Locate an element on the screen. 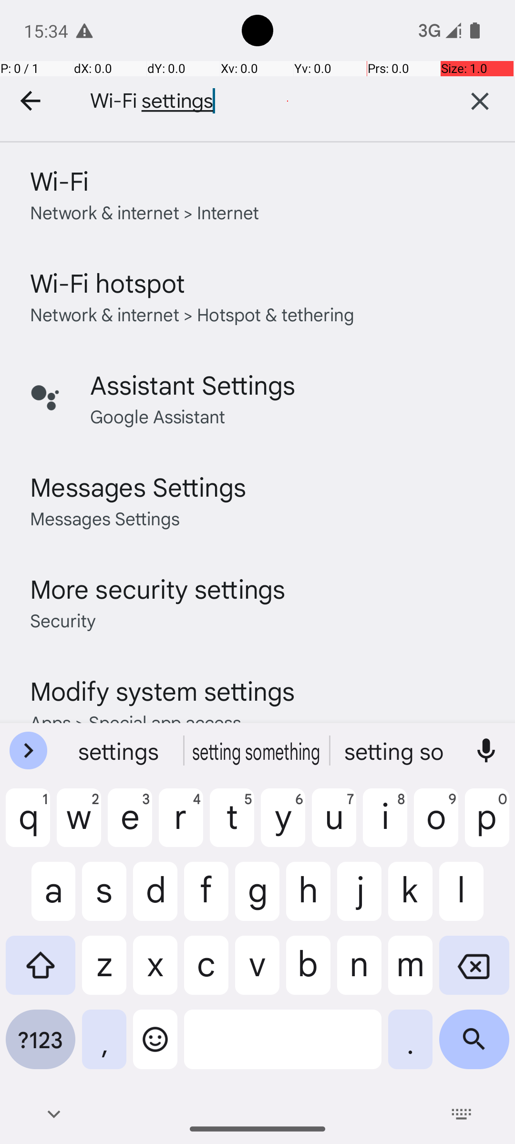 The image size is (515, 1144). Wi-Fi is located at coordinates (59, 180).